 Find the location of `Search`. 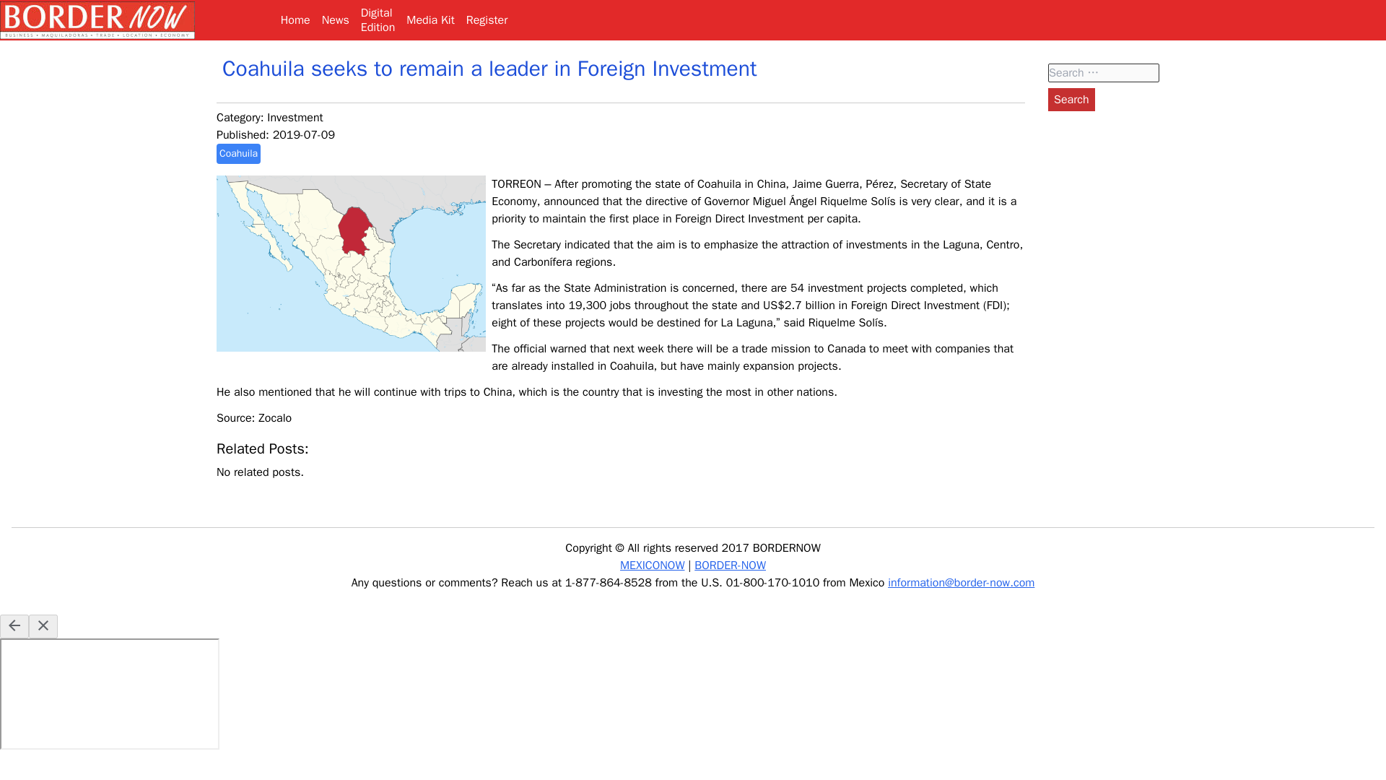

Search is located at coordinates (238, 153).